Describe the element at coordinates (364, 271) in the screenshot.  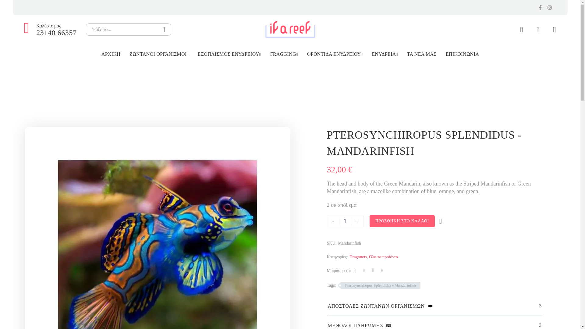
I see `Twitter` at that location.